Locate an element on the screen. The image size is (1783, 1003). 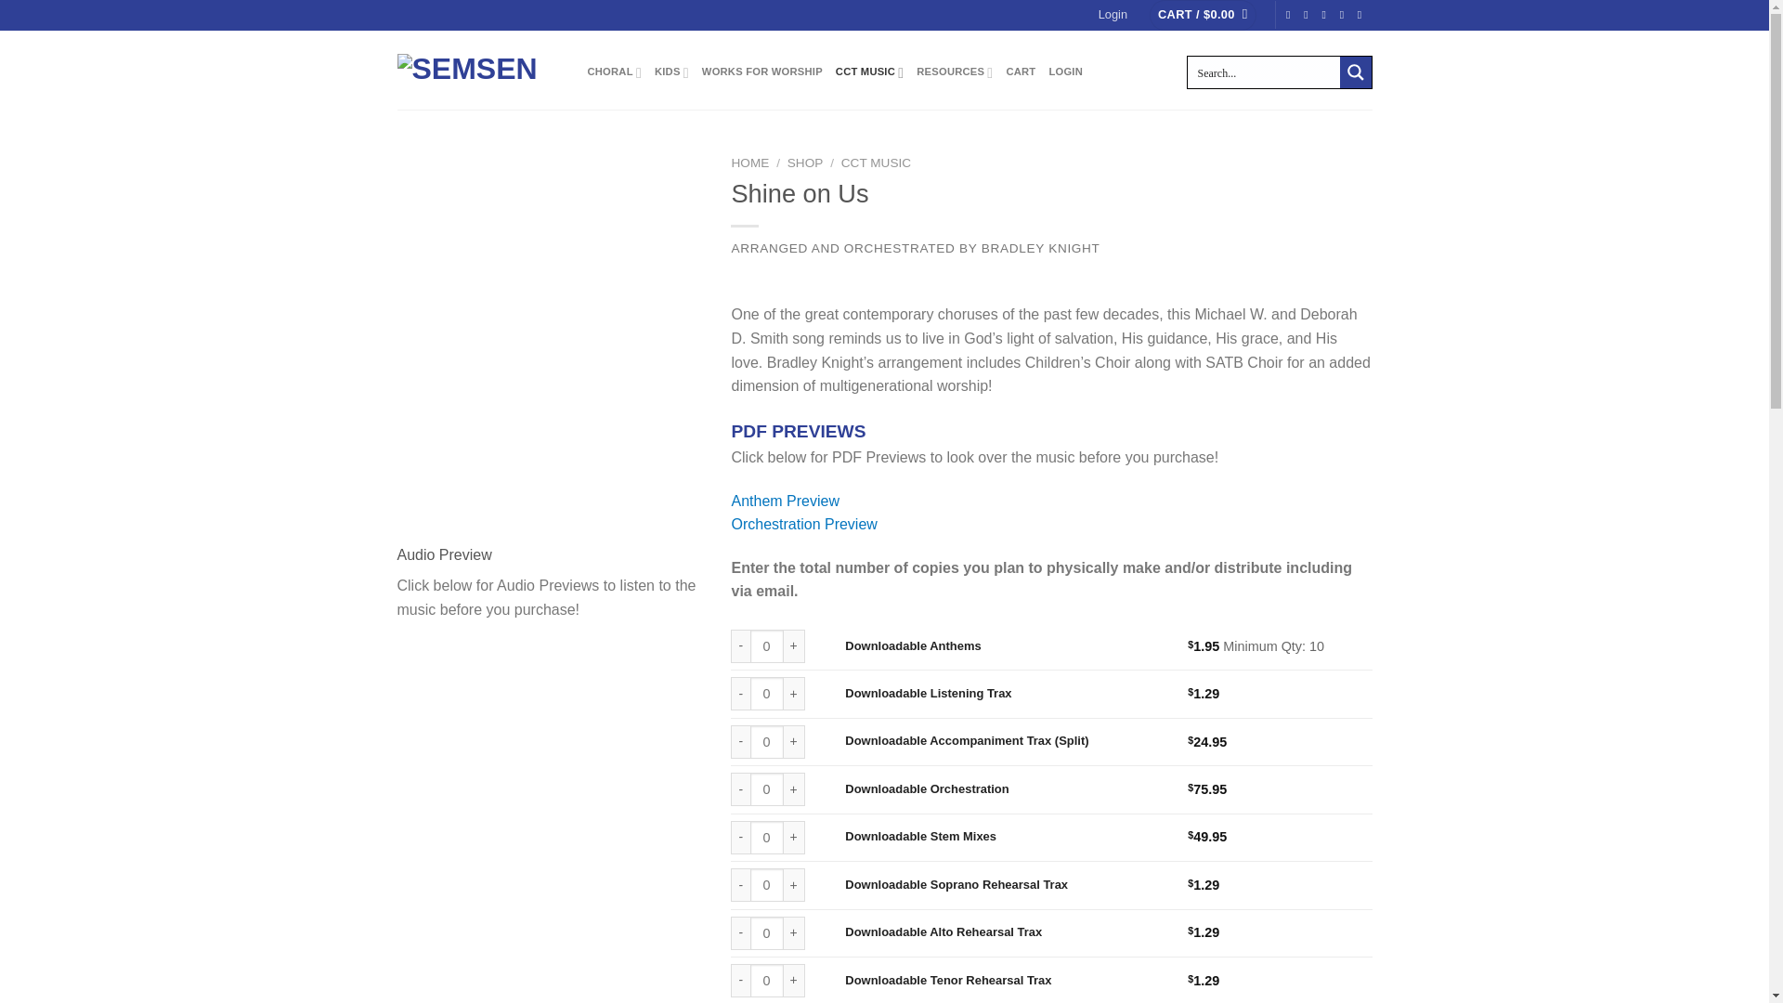
Cart is located at coordinates (1204, 15).